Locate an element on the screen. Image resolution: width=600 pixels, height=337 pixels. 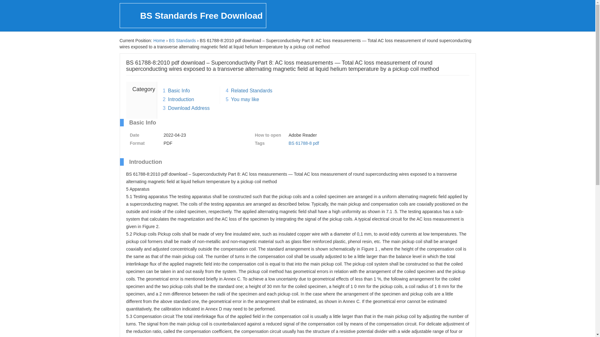
BS Standards is located at coordinates (182, 41).